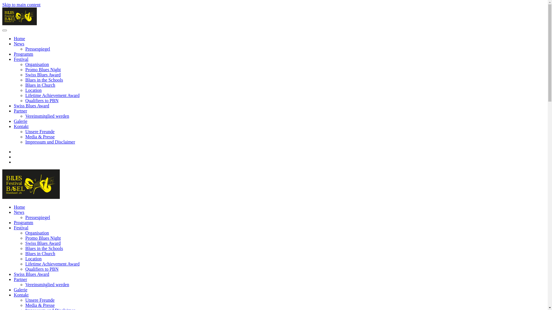 The height and width of the screenshot is (310, 552). Describe the element at coordinates (21, 126) in the screenshot. I see `Kontakt` at that location.